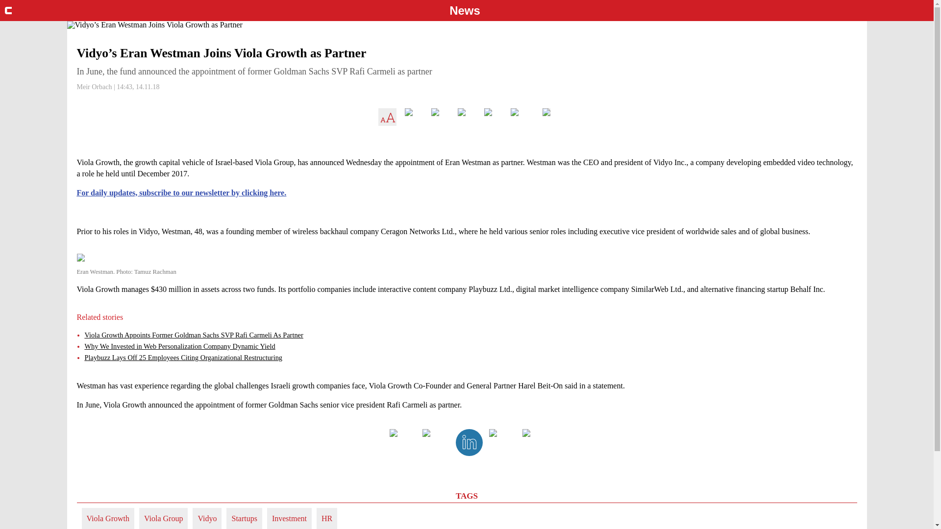  What do you see at coordinates (465, 10) in the screenshot?
I see `News` at bounding box center [465, 10].